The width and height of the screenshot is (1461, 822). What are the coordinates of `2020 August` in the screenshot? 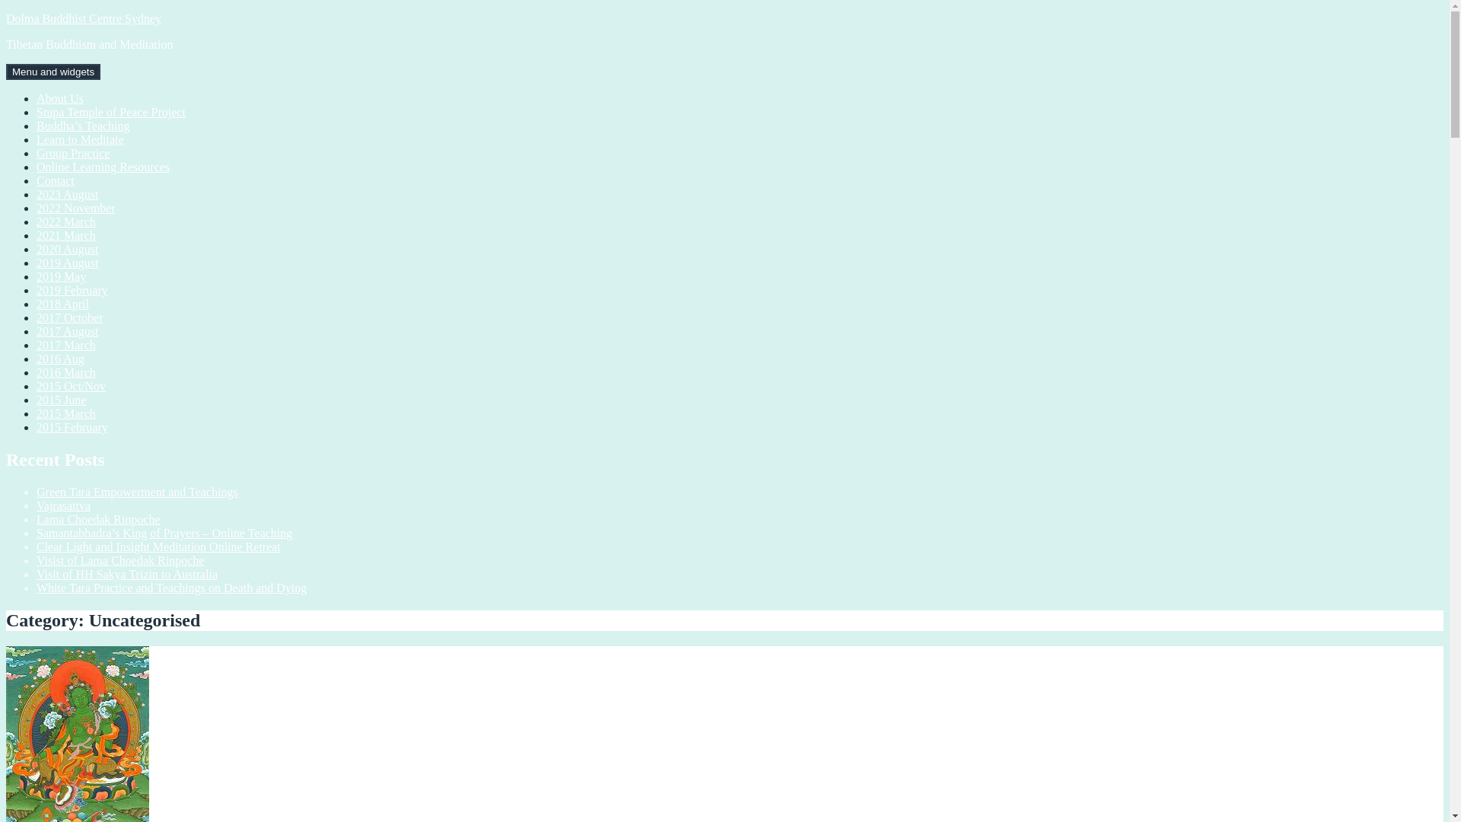 It's located at (67, 250).